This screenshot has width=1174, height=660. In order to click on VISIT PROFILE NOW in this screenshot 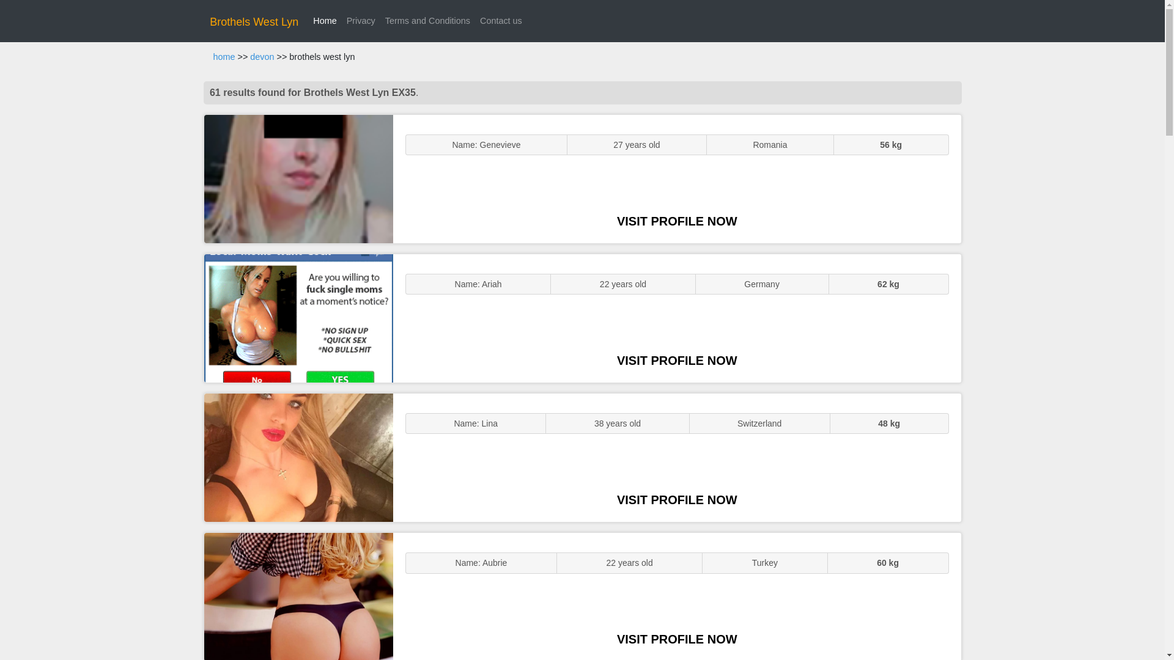, I will do `click(677, 639)`.